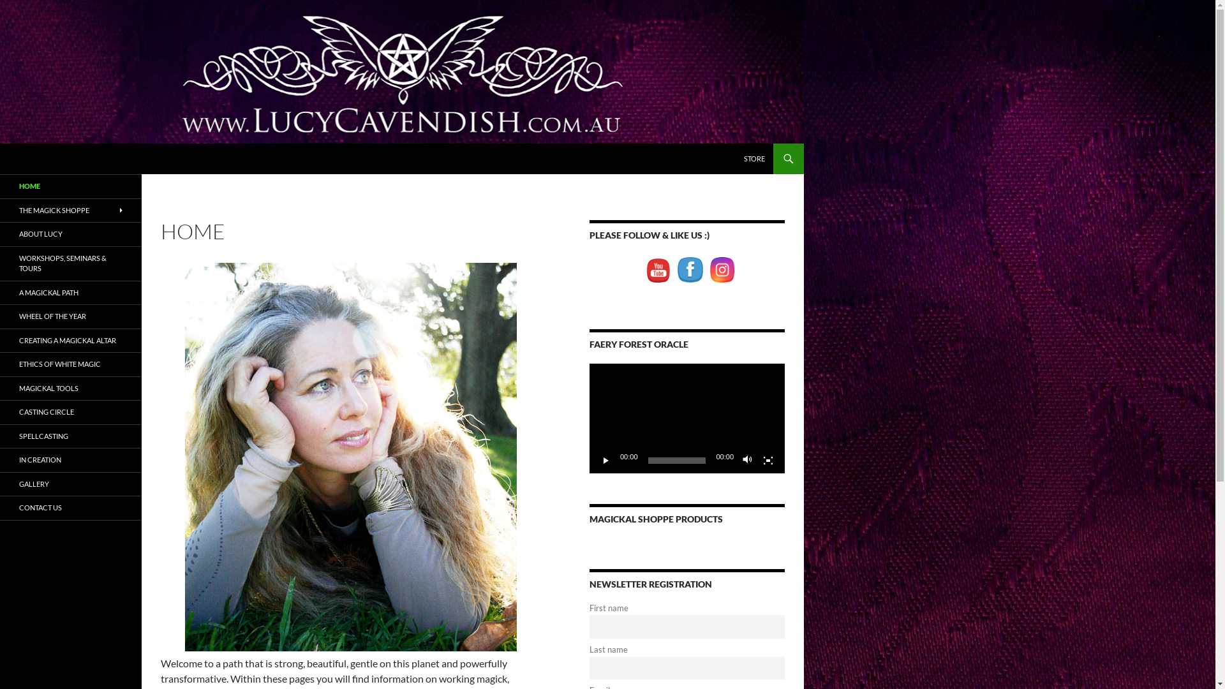 This screenshot has height=689, width=1225. Describe the element at coordinates (71, 316) in the screenshot. I see `WHEEL OF THE YEAR` at that location.